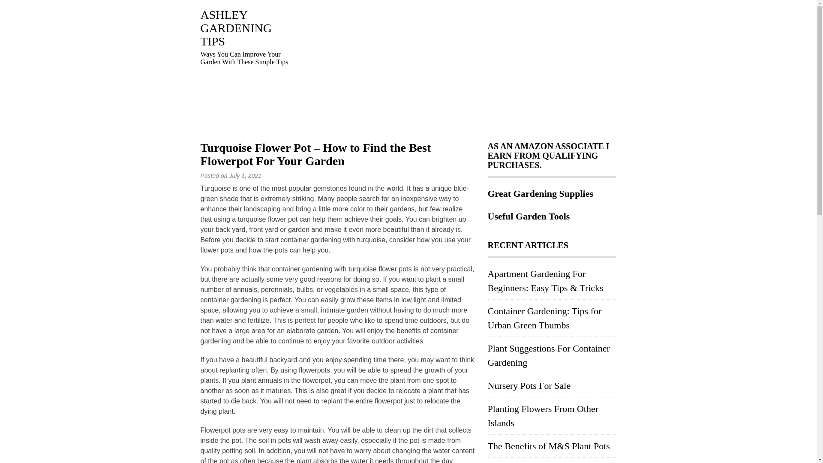 The image size is (823, 463). I want to click on Plant Suggestions For Container Gardening, so click(549, 355).